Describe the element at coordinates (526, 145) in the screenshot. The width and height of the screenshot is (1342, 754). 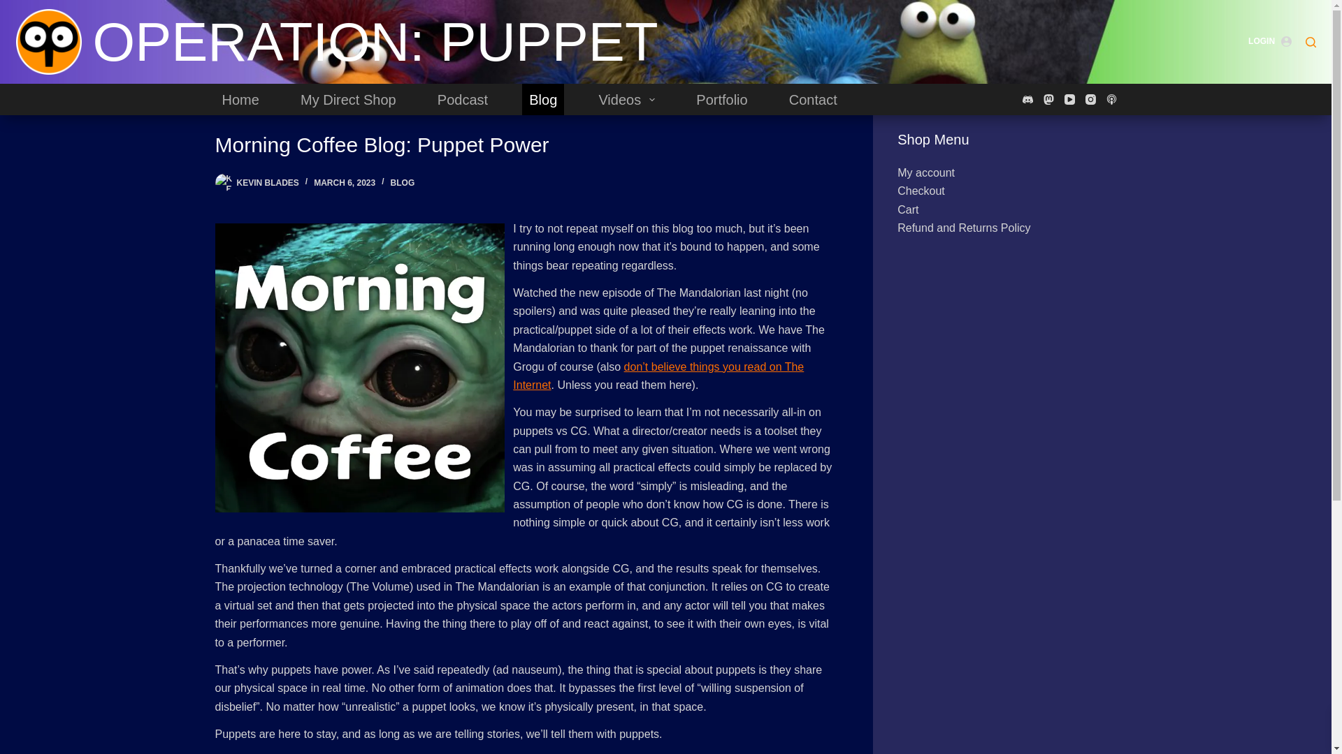
I see `Morning Coffee Blog: Puppet Power` at that location.